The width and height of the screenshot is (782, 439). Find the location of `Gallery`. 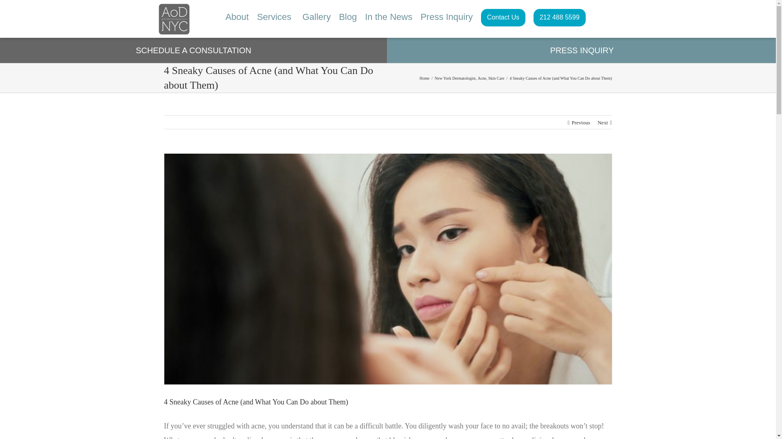

Gallery is located at coordinates (316, 17).